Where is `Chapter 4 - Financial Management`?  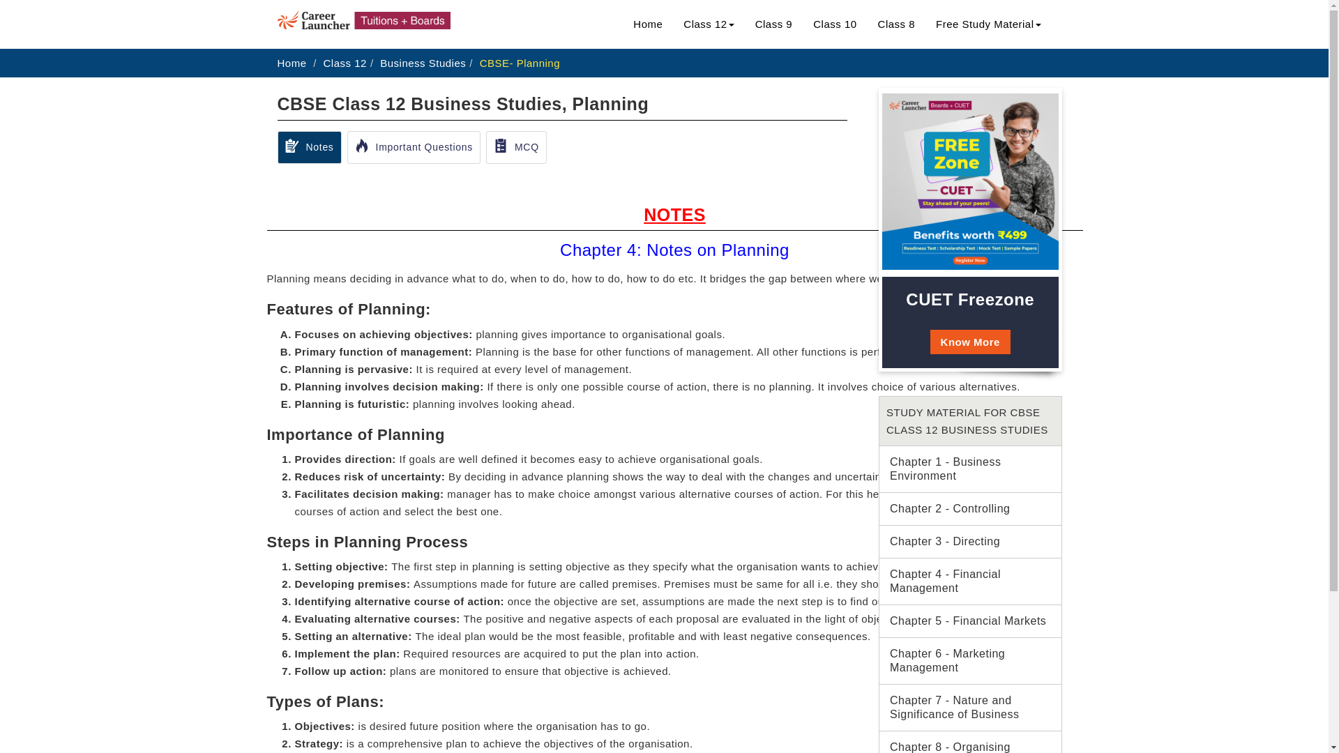
Chapter 4 - Financial Management is located at coordinates (971, 581).